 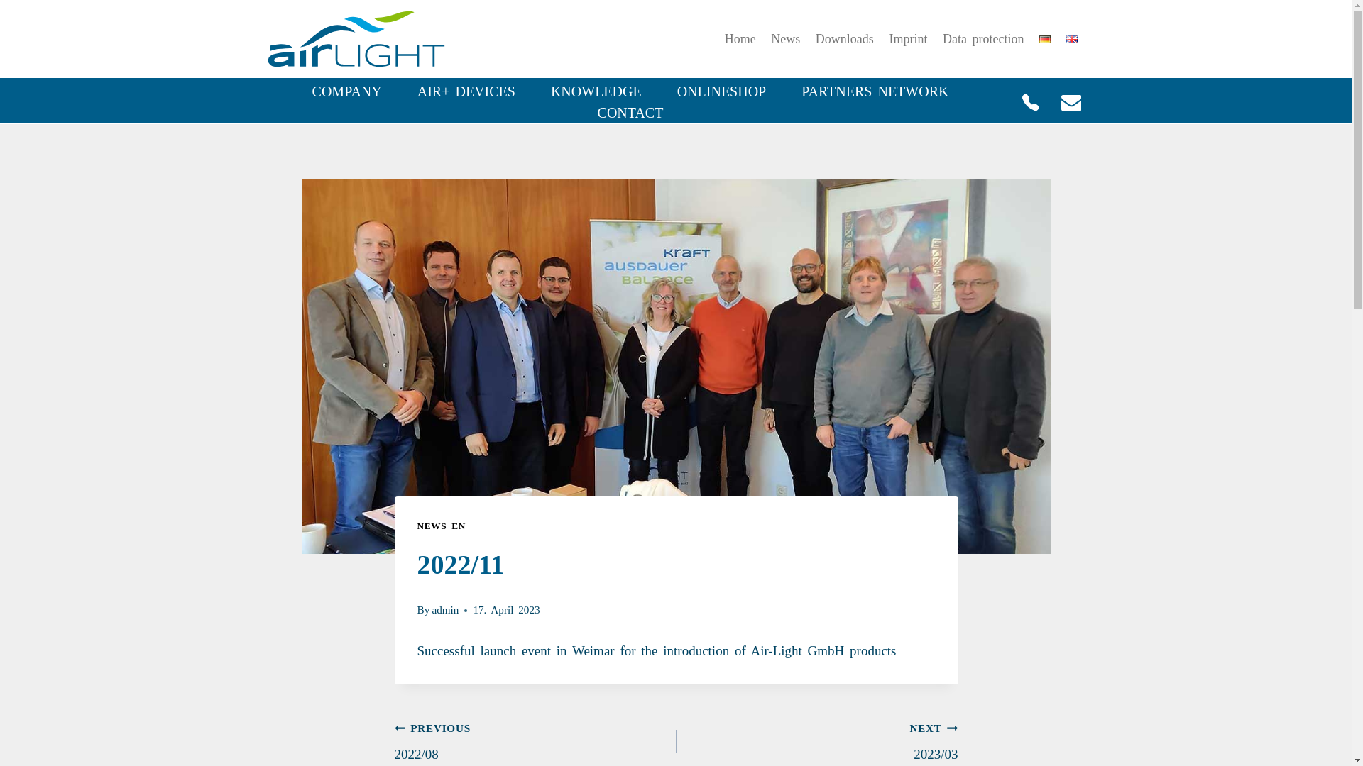 I want to click on PARTNERS NETWORK, so click(x=875, y=91).